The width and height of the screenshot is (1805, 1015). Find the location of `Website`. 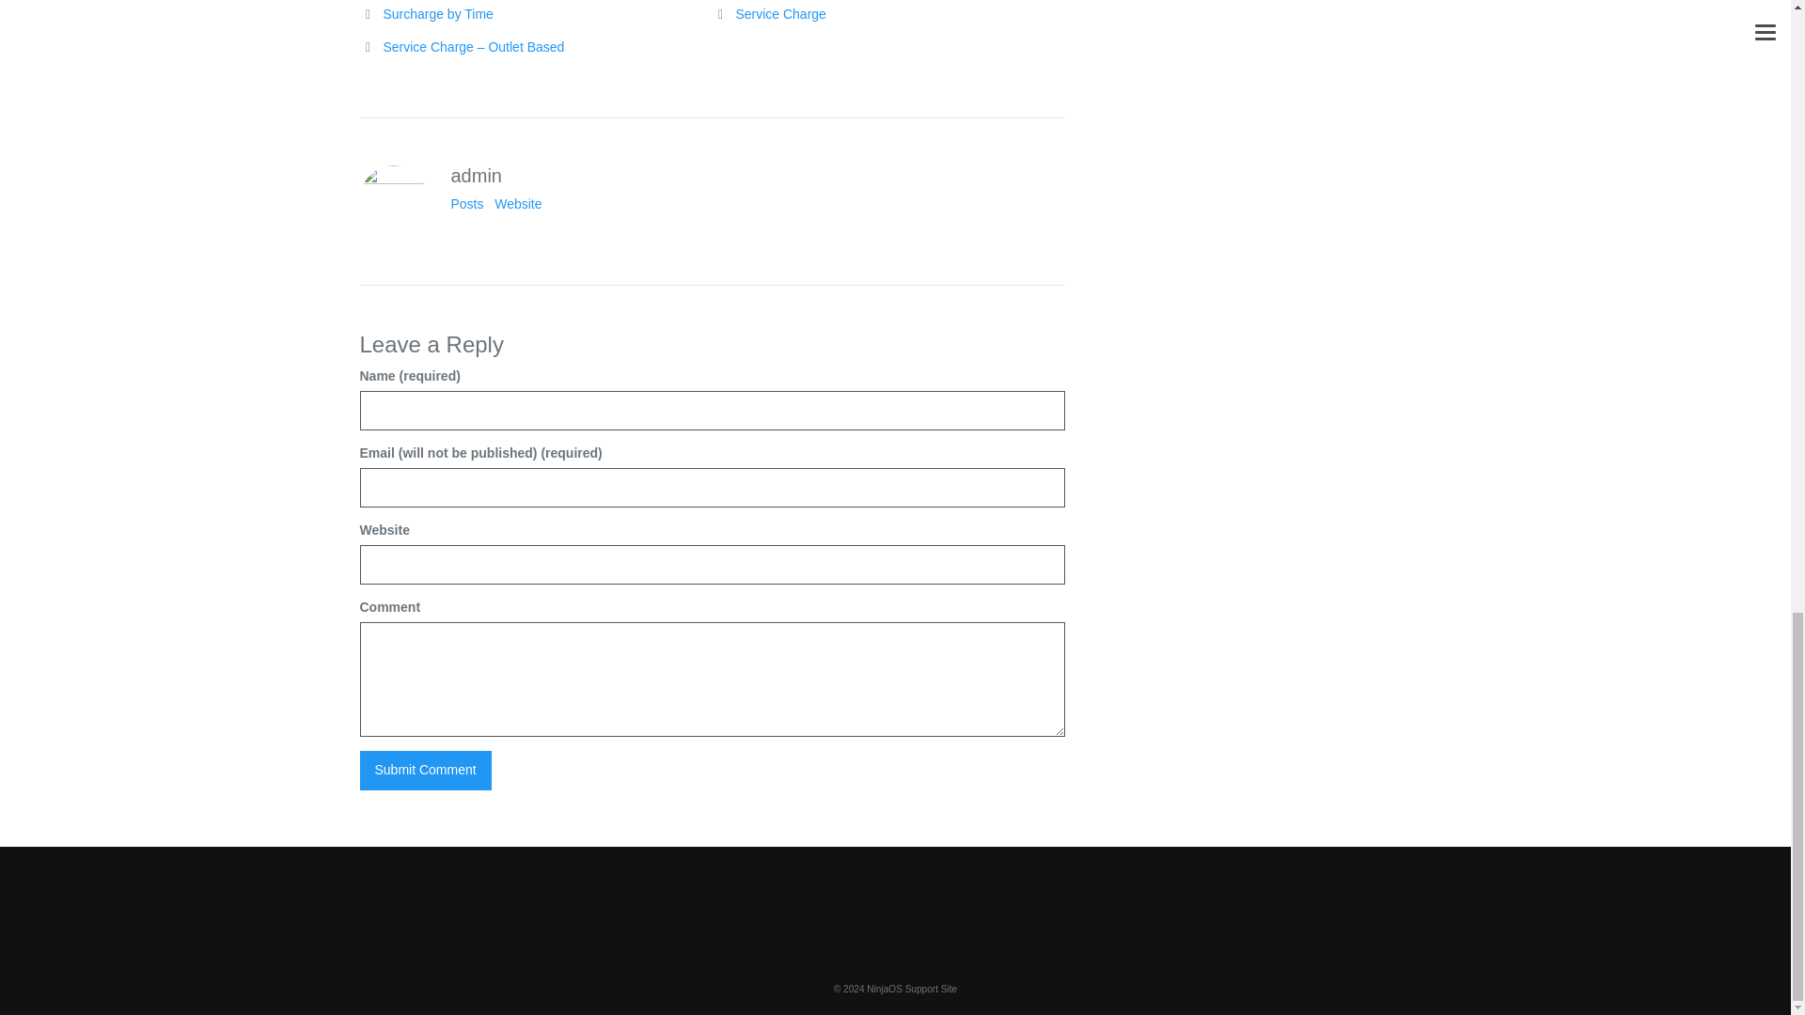

Website is located at coordinates (518, 203).